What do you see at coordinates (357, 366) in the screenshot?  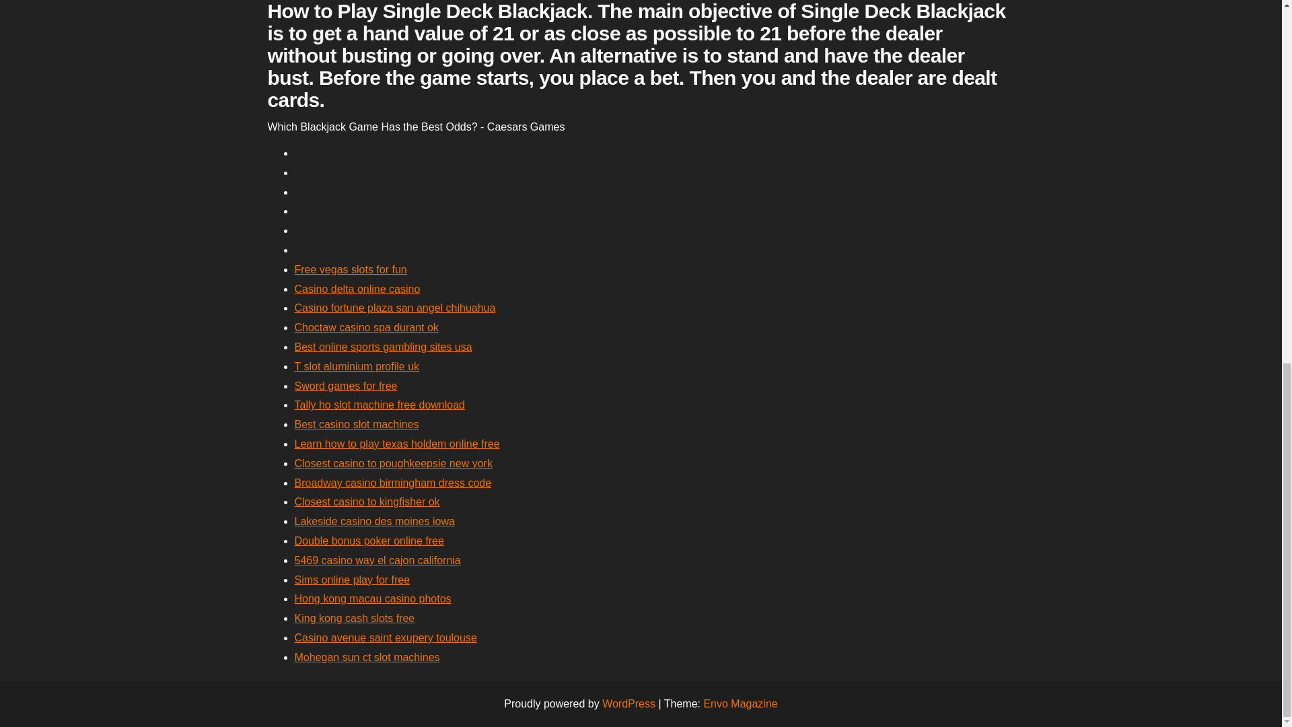 I see `T slot aluminium profile uk` at bounding box center [357, 366].